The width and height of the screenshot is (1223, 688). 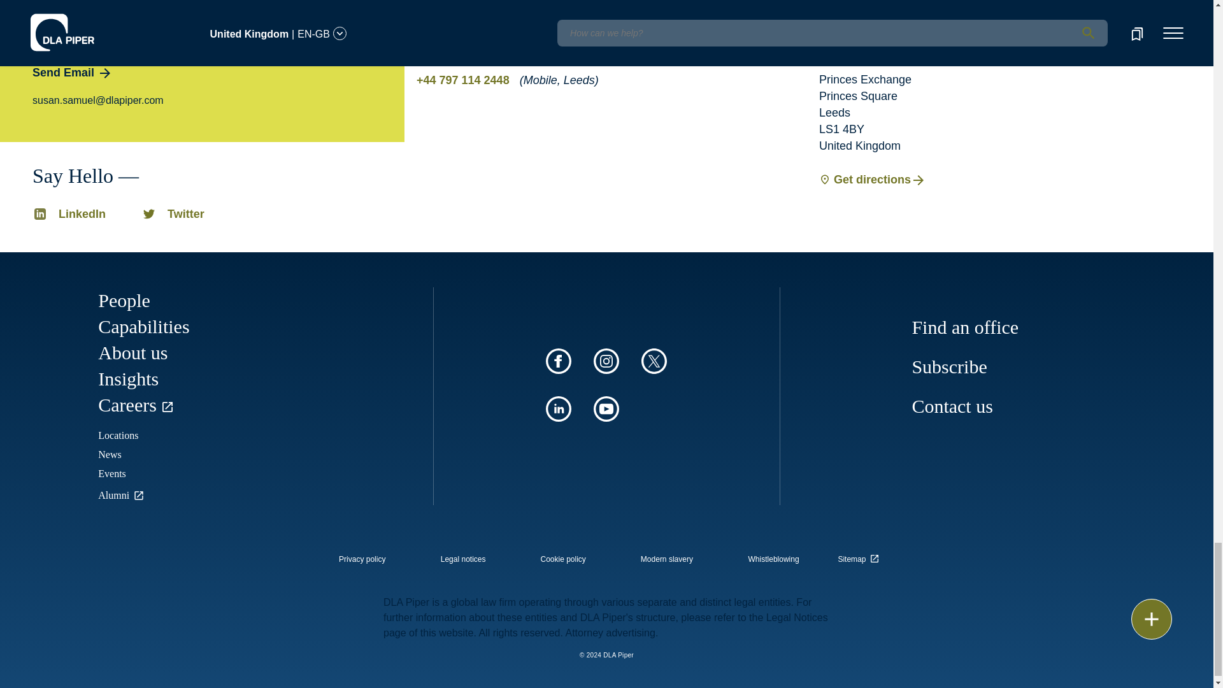 I want to click on internal, so click(x=563, y=559).